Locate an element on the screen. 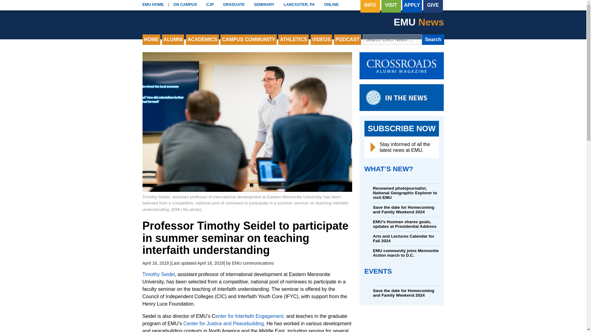  Give is located at coordinates (433, 6).